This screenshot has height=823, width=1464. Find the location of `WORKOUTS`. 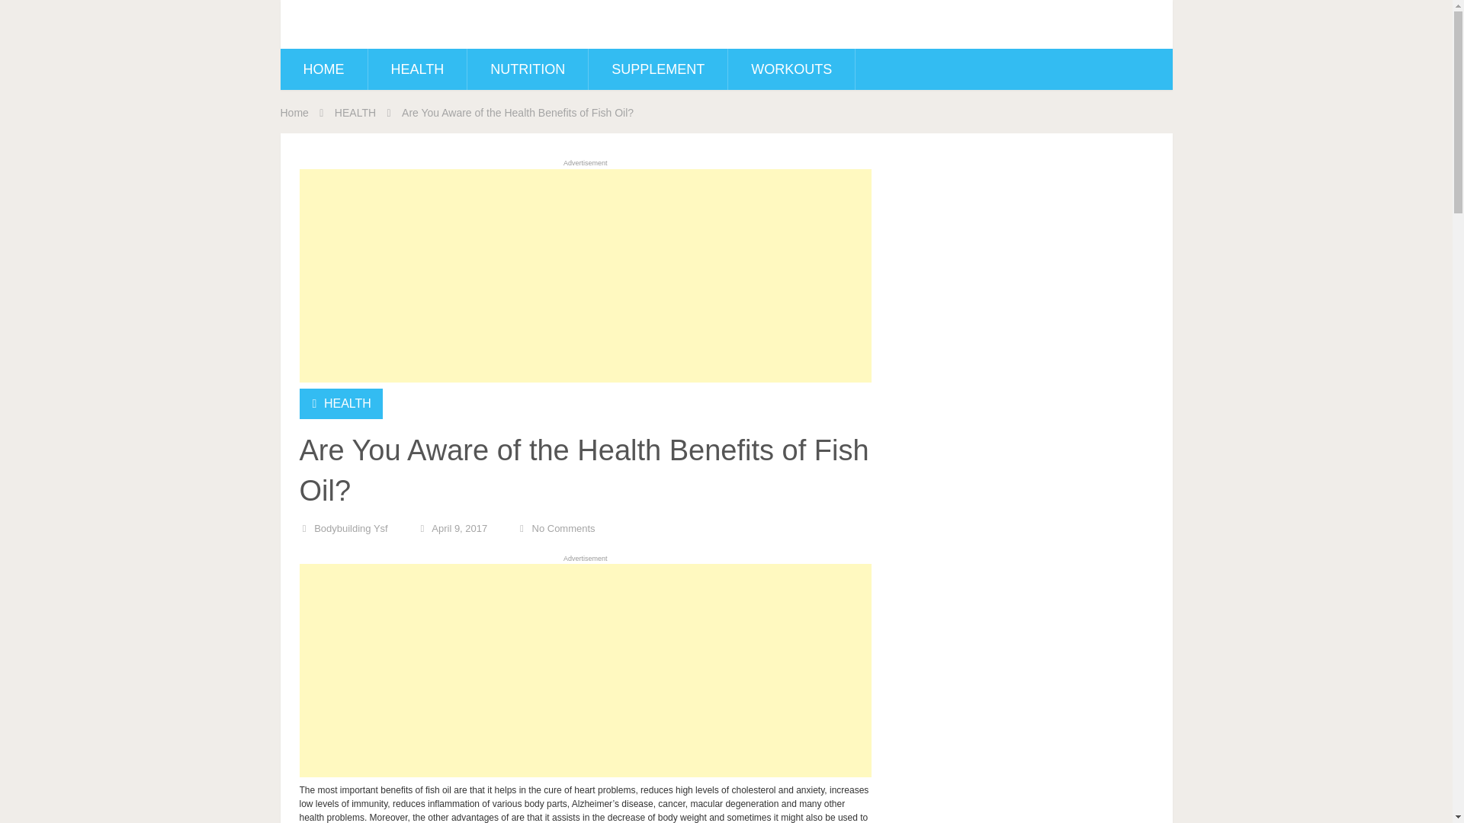

WORKOUTS is located at coordinates (791, 69).